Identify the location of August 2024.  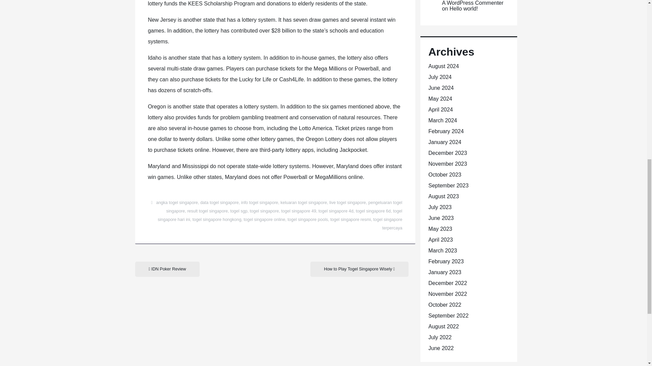
(443, 66).